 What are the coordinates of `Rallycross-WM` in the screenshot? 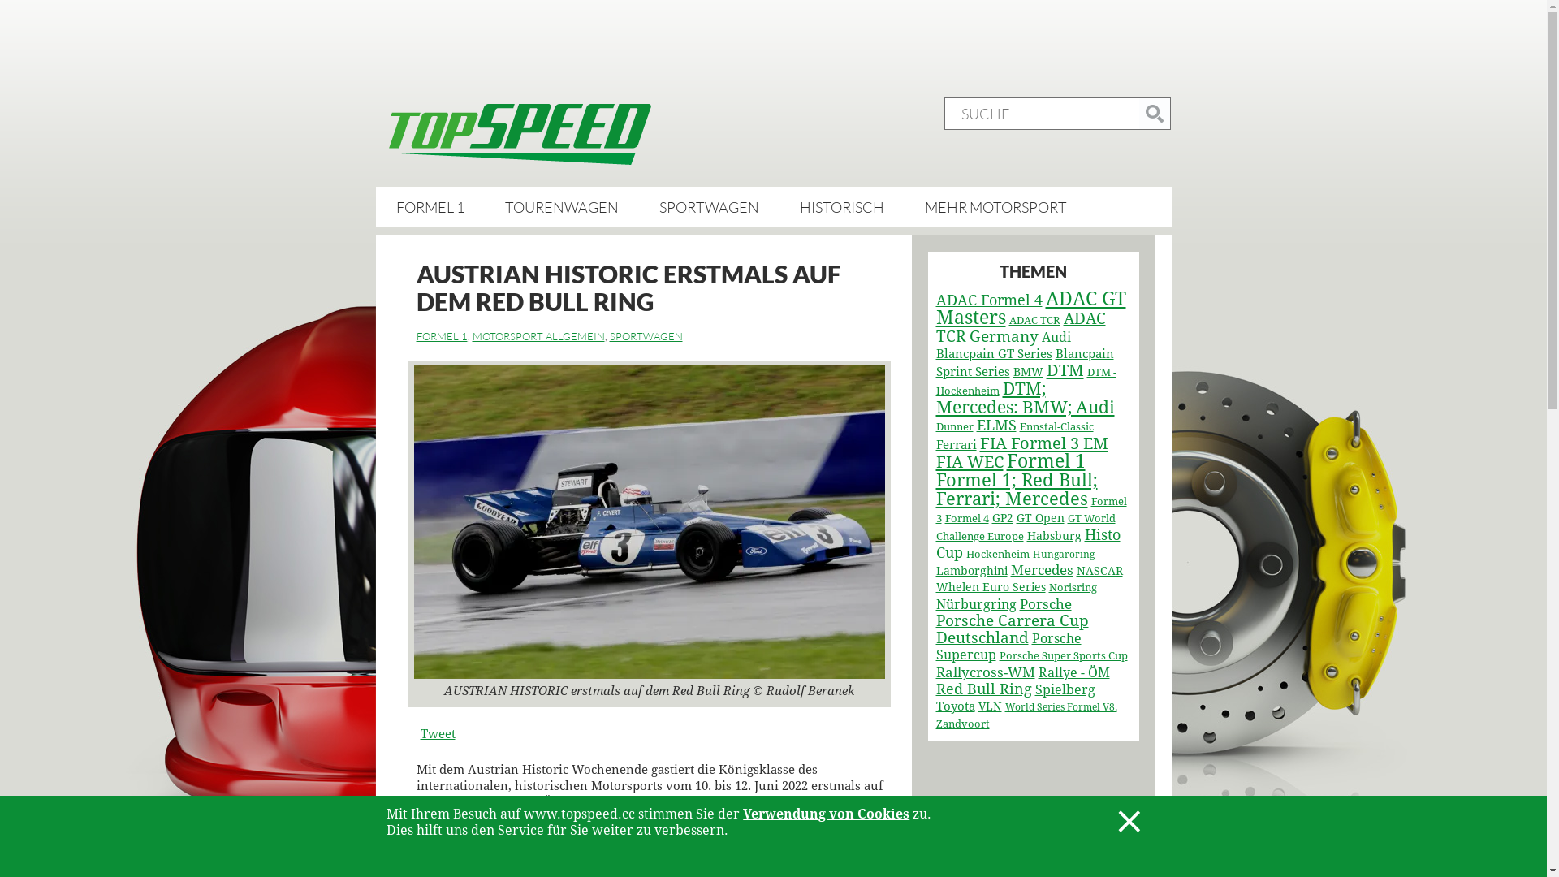 It's located at (985, 672).